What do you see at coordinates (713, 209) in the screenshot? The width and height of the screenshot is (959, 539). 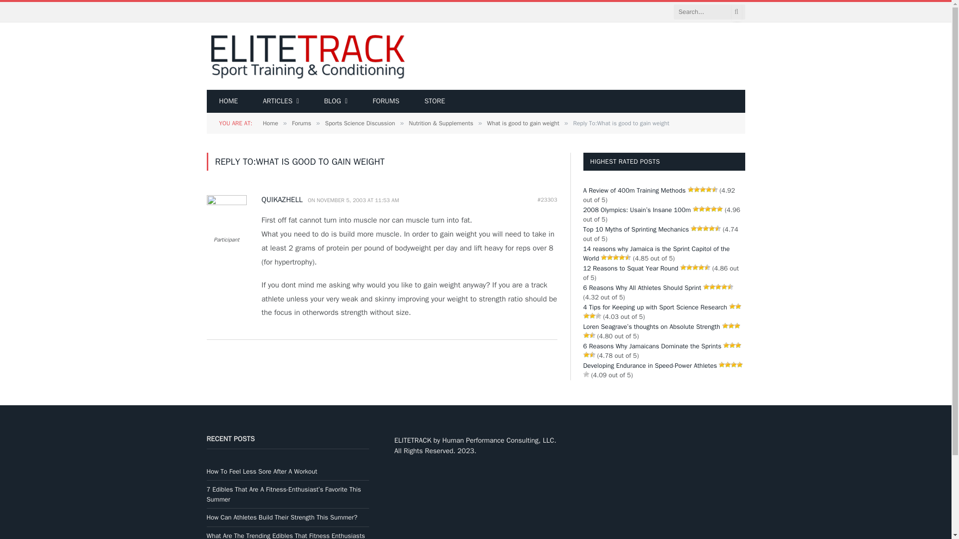 I see `67 votes, average: 4.96 out of 5` at bounding box center [713, 209].